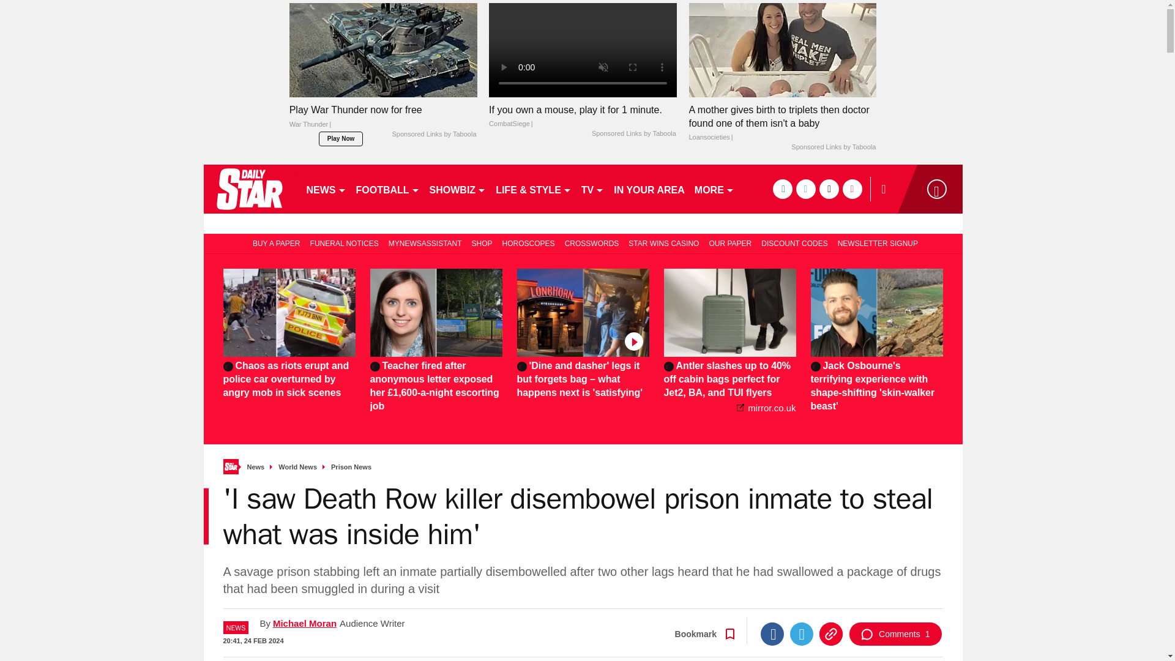  Describe the element at coordinates (634, 133) in the screenshot. I see `Sponsored Links by Taboola` at that location.